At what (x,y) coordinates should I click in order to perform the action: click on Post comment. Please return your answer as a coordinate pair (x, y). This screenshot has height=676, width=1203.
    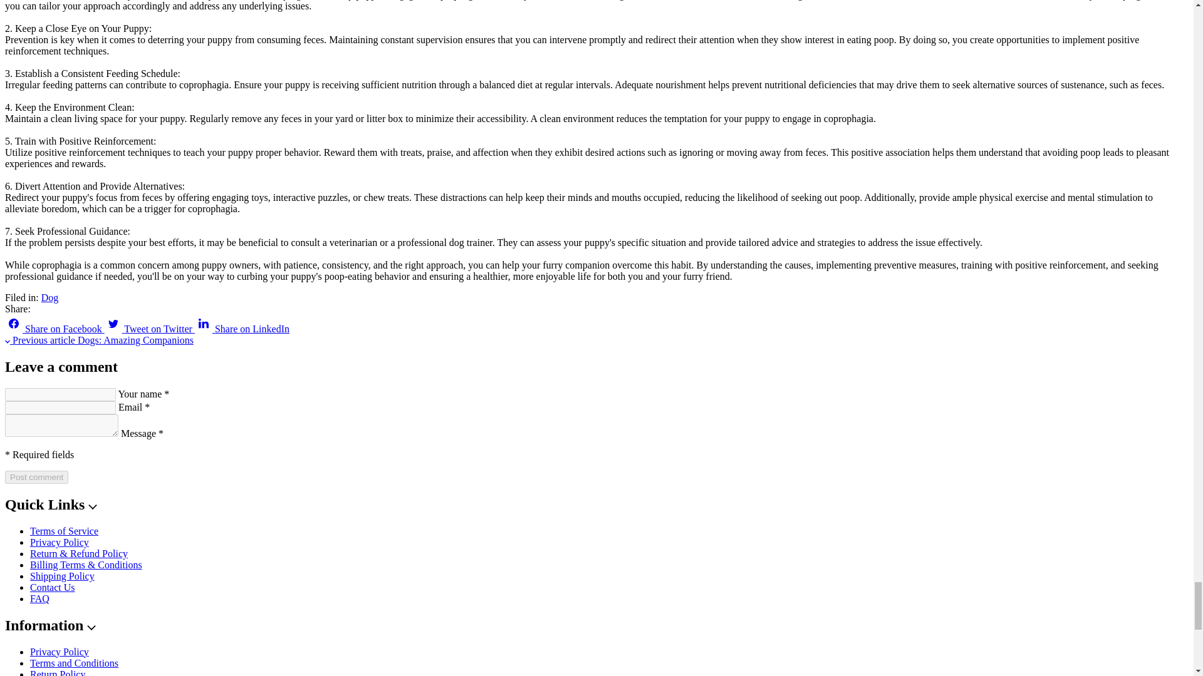
    Looking at the image, I should click on (36, 477).